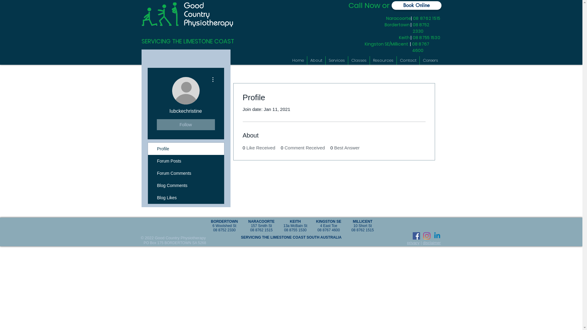 Image resolution: width=587 pixels, height=330 pixels. I want to click on privacy, so click(413, 243).